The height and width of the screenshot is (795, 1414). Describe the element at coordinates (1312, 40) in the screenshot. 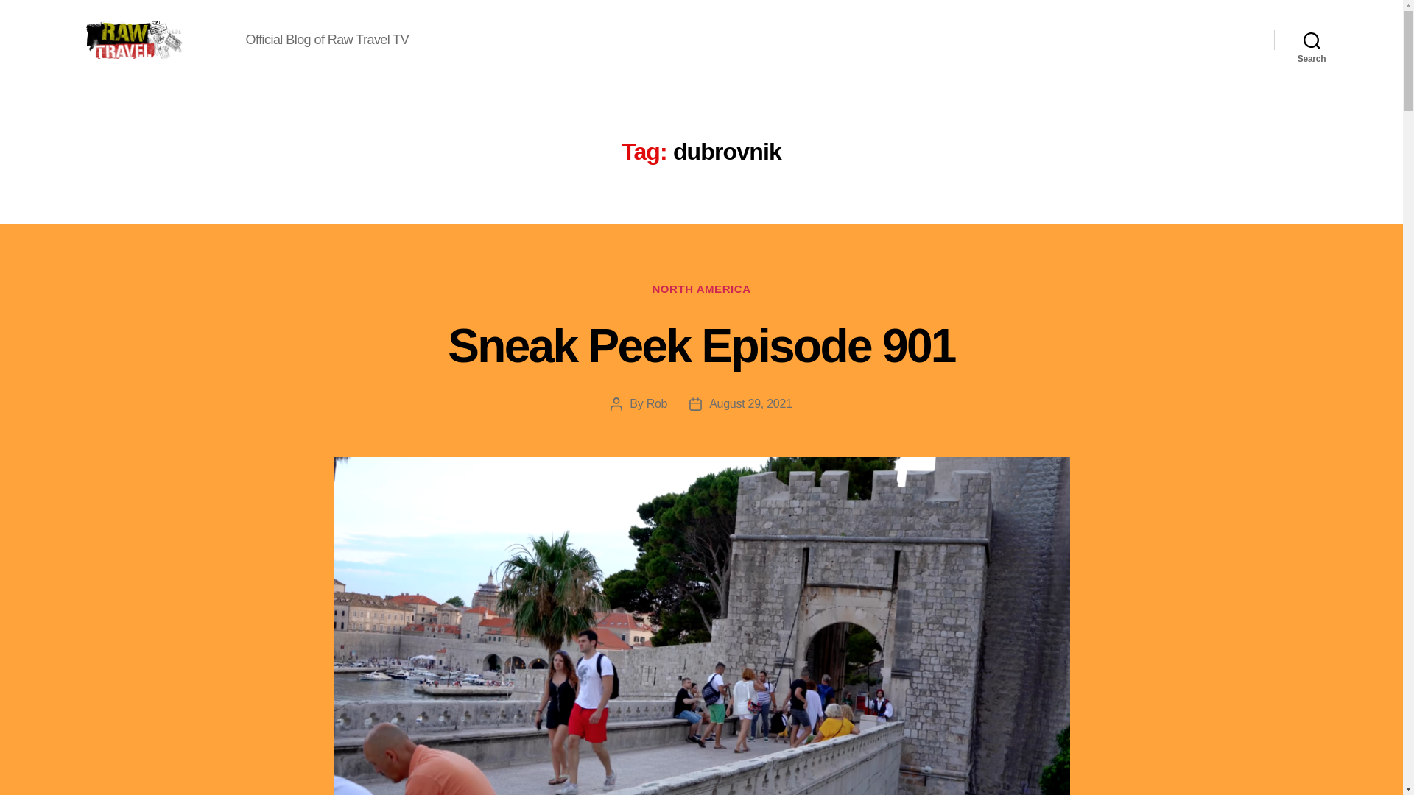

I see `Search` at that location.